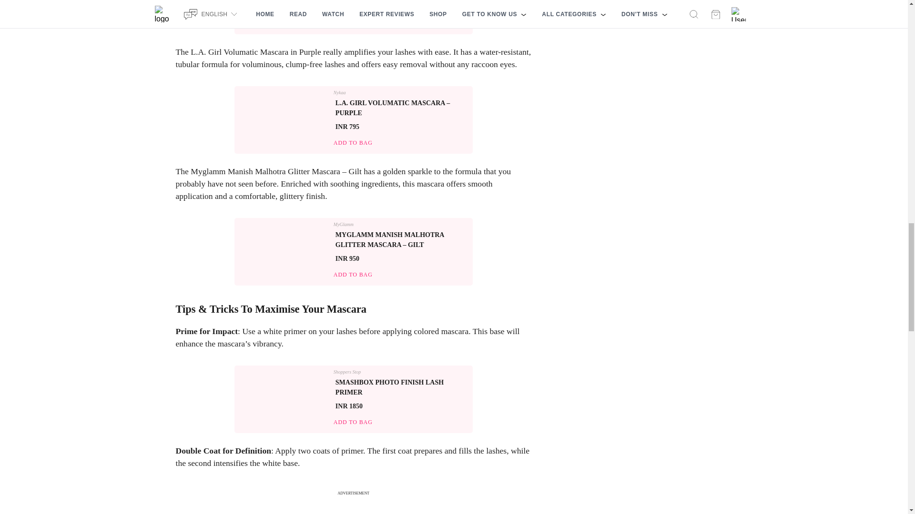 The height and width of the screenshot is (514, 915). Describe the element at coordinates (353, 143) in the screenshot. I see `ADD TO BAG` at that location.